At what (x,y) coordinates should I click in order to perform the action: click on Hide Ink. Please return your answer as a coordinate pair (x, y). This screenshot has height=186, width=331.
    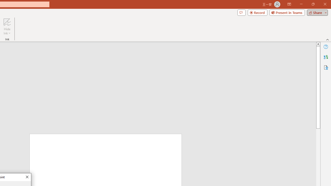
    Looking at the image, I should click on (7, 26).